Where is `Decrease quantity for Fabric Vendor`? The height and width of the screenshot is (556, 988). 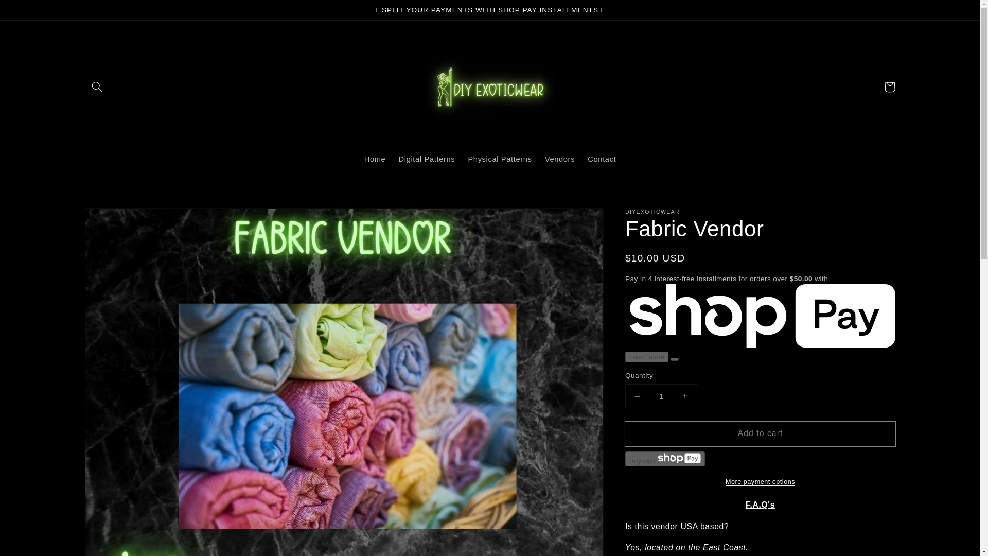
Decrease quantity for Fabric Vendor is located at coordinates (637, 396).